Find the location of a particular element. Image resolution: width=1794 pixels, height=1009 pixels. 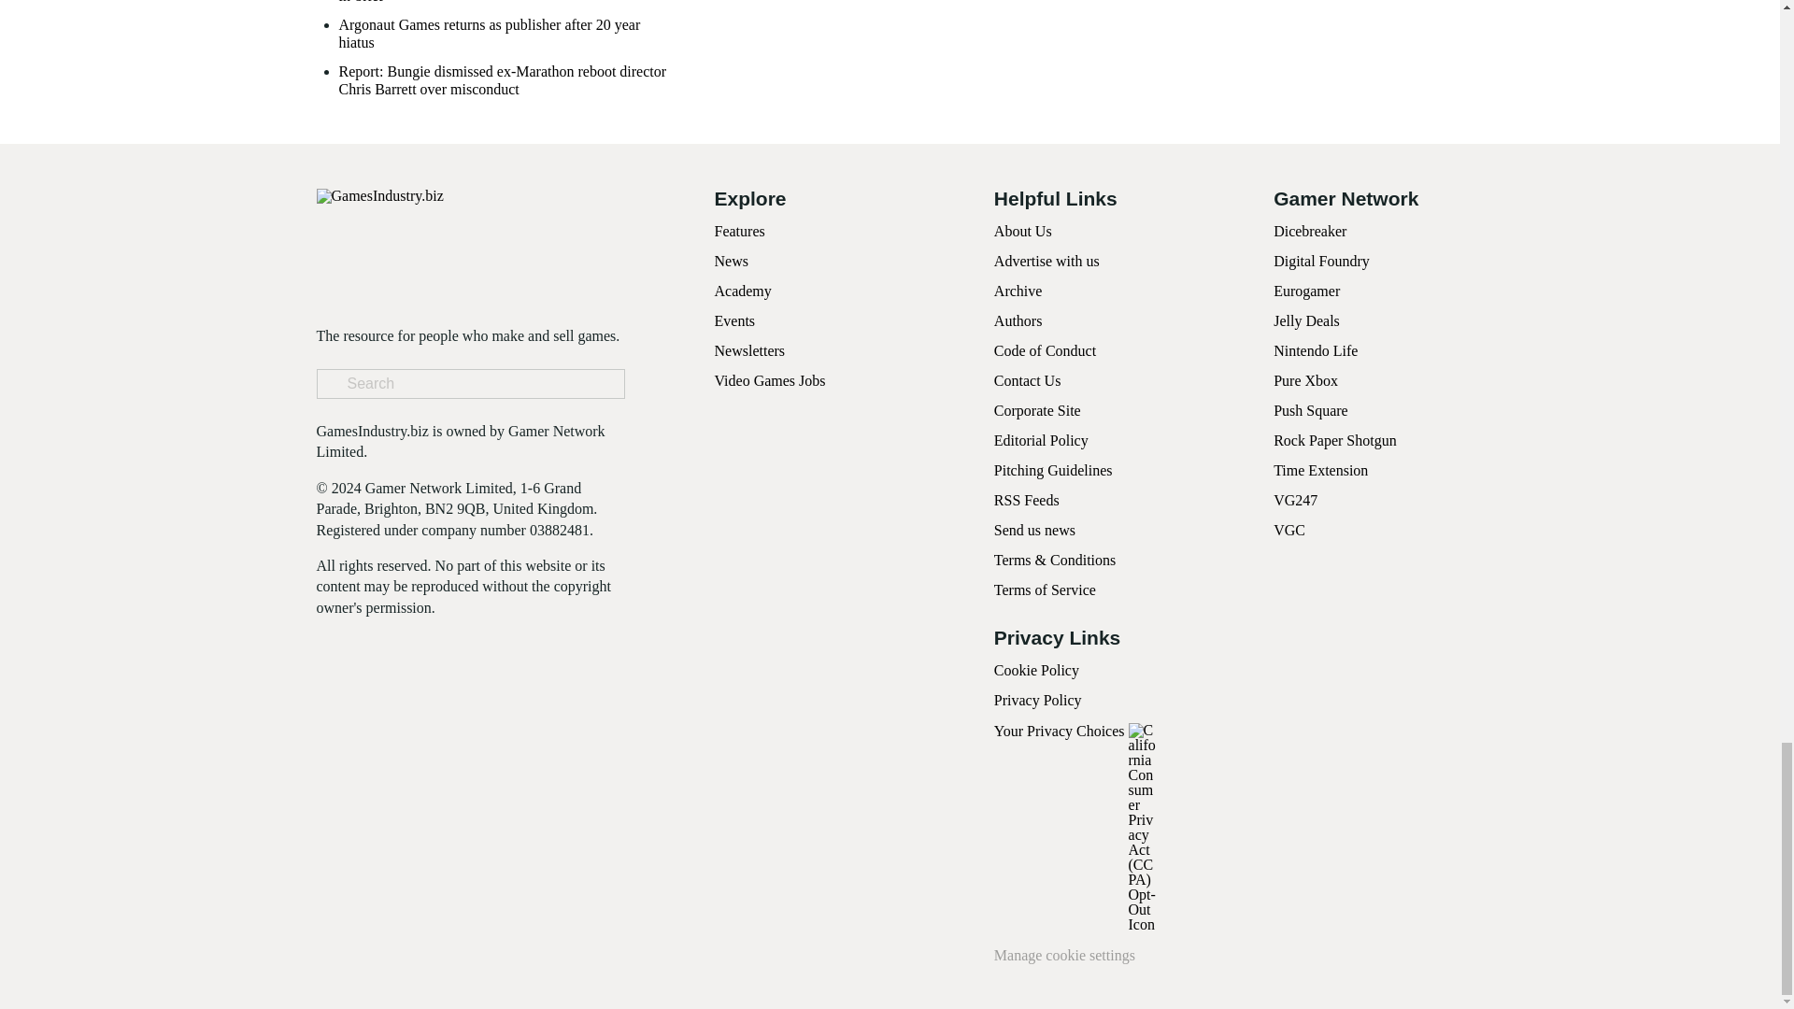

Video Games Jobs is located at coordinates (770, 379).